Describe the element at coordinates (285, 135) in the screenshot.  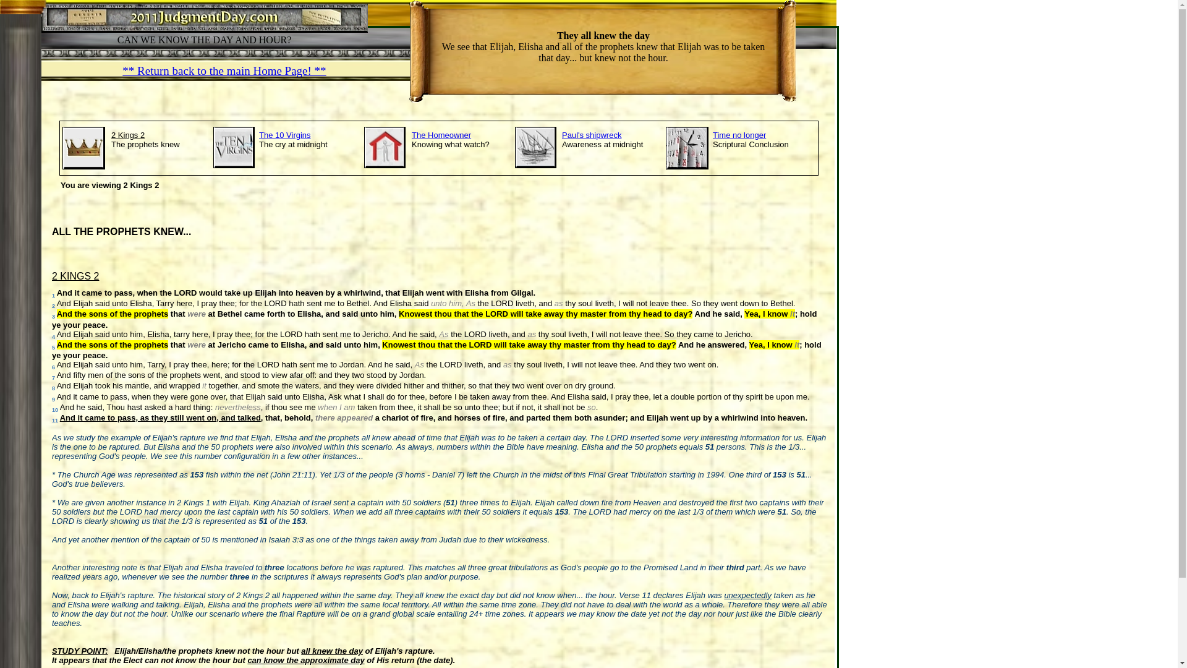
I see `The 10 Virgins` at that location.